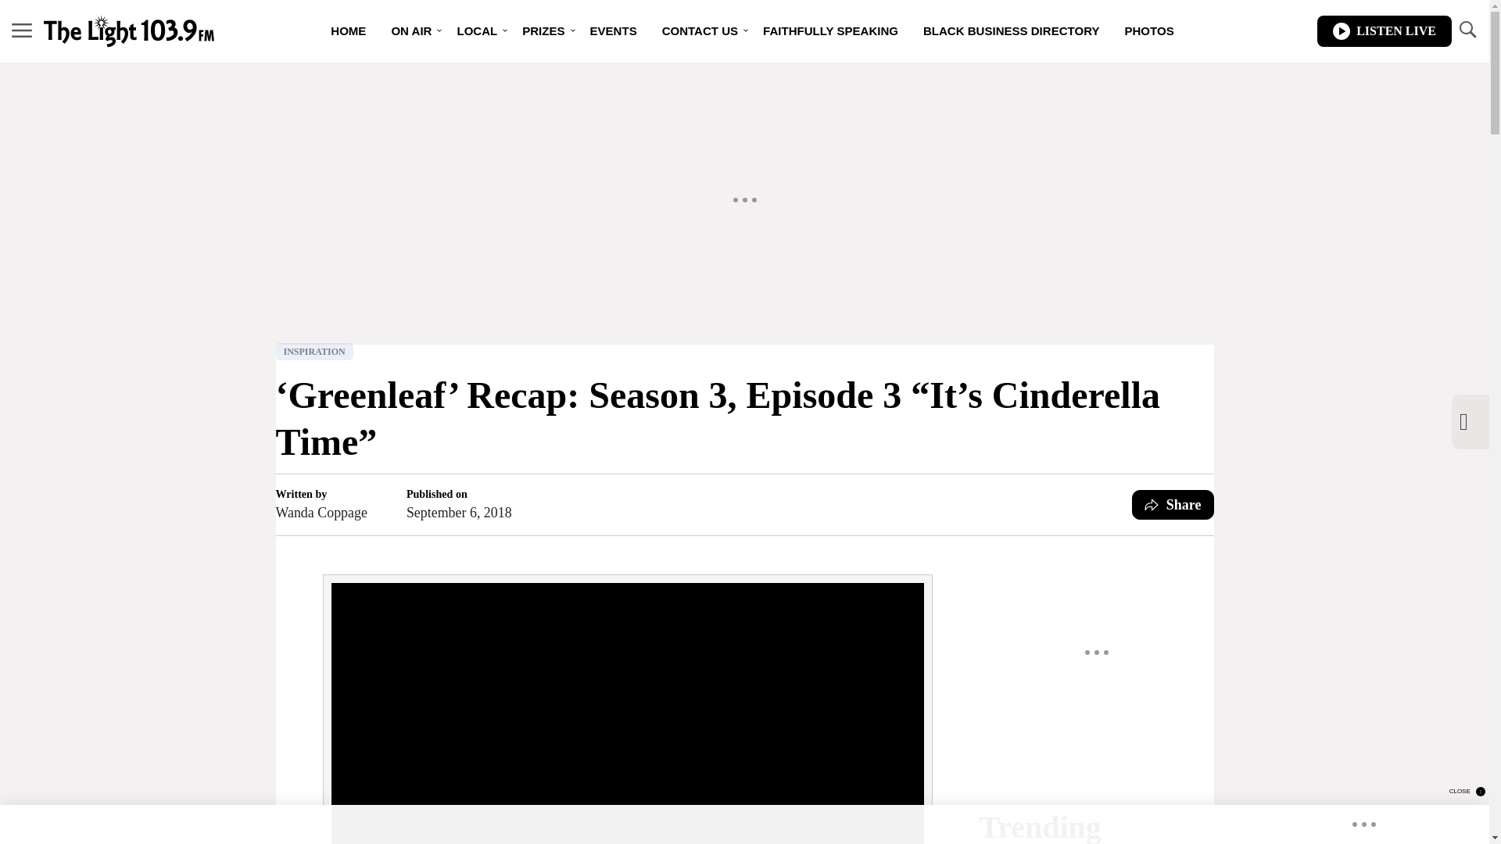 This screenshot has height=844, width=1501. I want to click on BLACK BUSINESS DIRECTORY, so click(1012, 31).